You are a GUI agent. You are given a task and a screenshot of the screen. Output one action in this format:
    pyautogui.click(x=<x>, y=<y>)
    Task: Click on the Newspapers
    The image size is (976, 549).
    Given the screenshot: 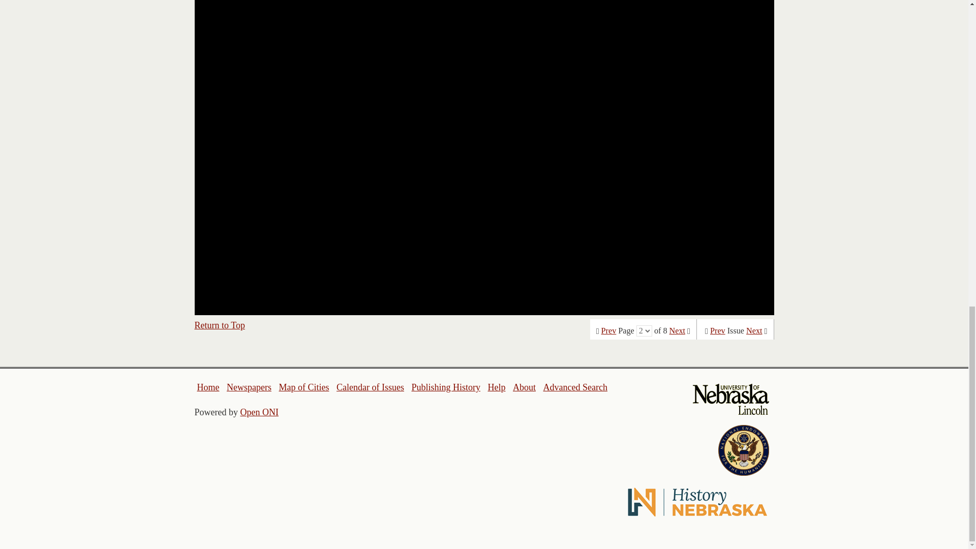 What is the action you would take?
    pyautogui.click(x=249, y=387)
    